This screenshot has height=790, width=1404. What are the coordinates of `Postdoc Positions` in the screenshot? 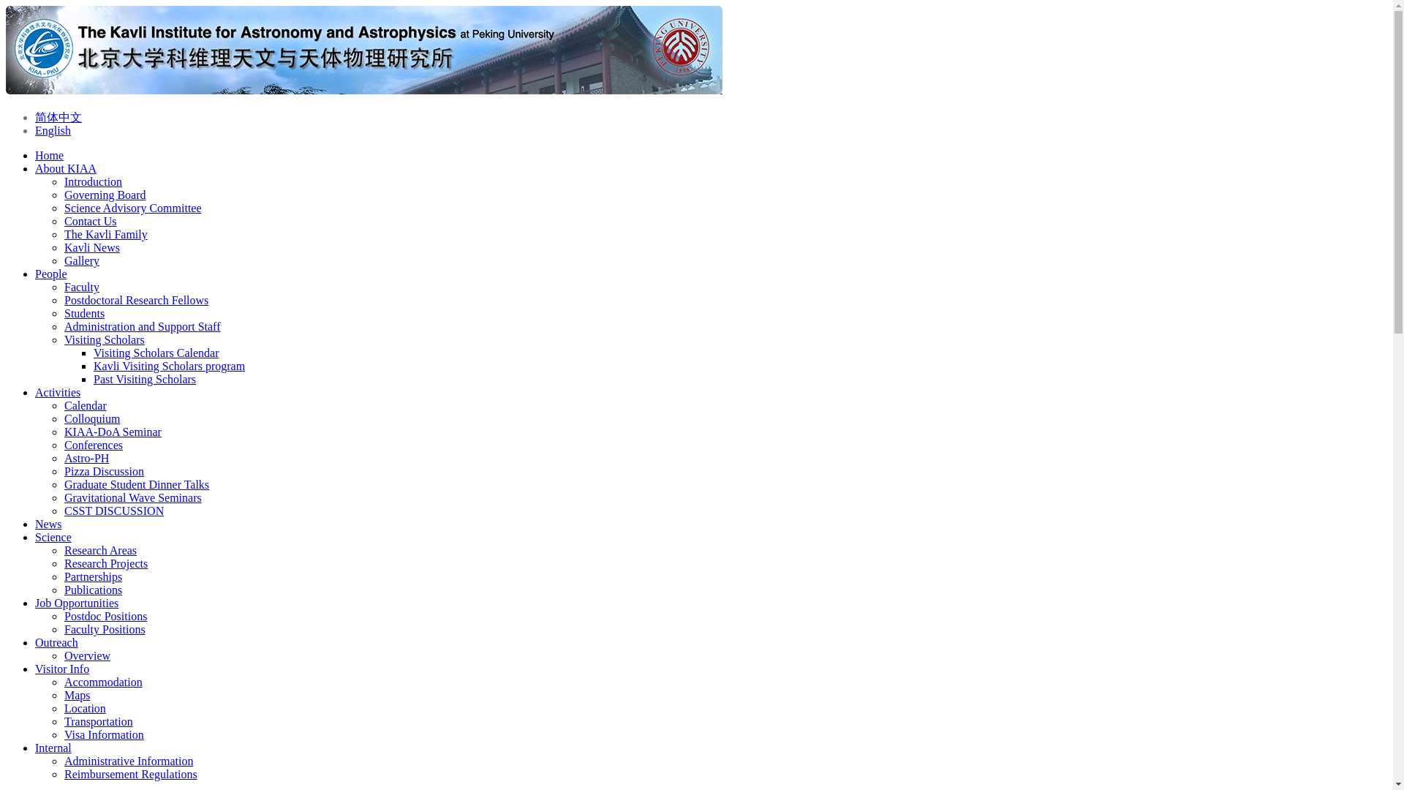 It's located at (105, 616).